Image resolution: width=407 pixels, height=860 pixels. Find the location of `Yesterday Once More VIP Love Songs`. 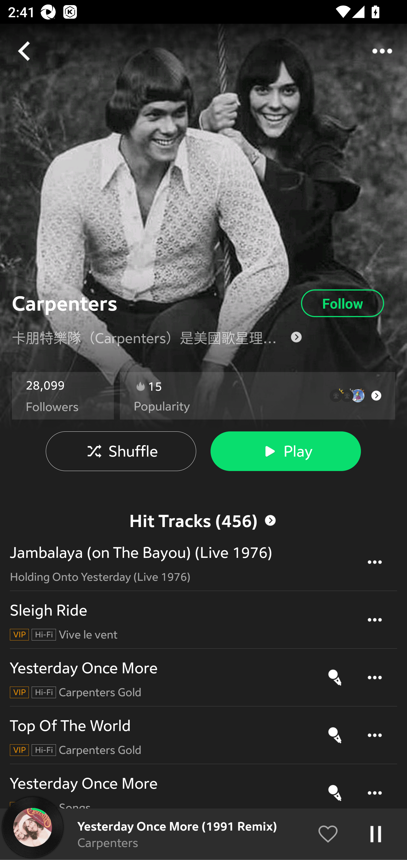

Yesterday Once More VIP Love Songs is located at coordinates (203, 793).